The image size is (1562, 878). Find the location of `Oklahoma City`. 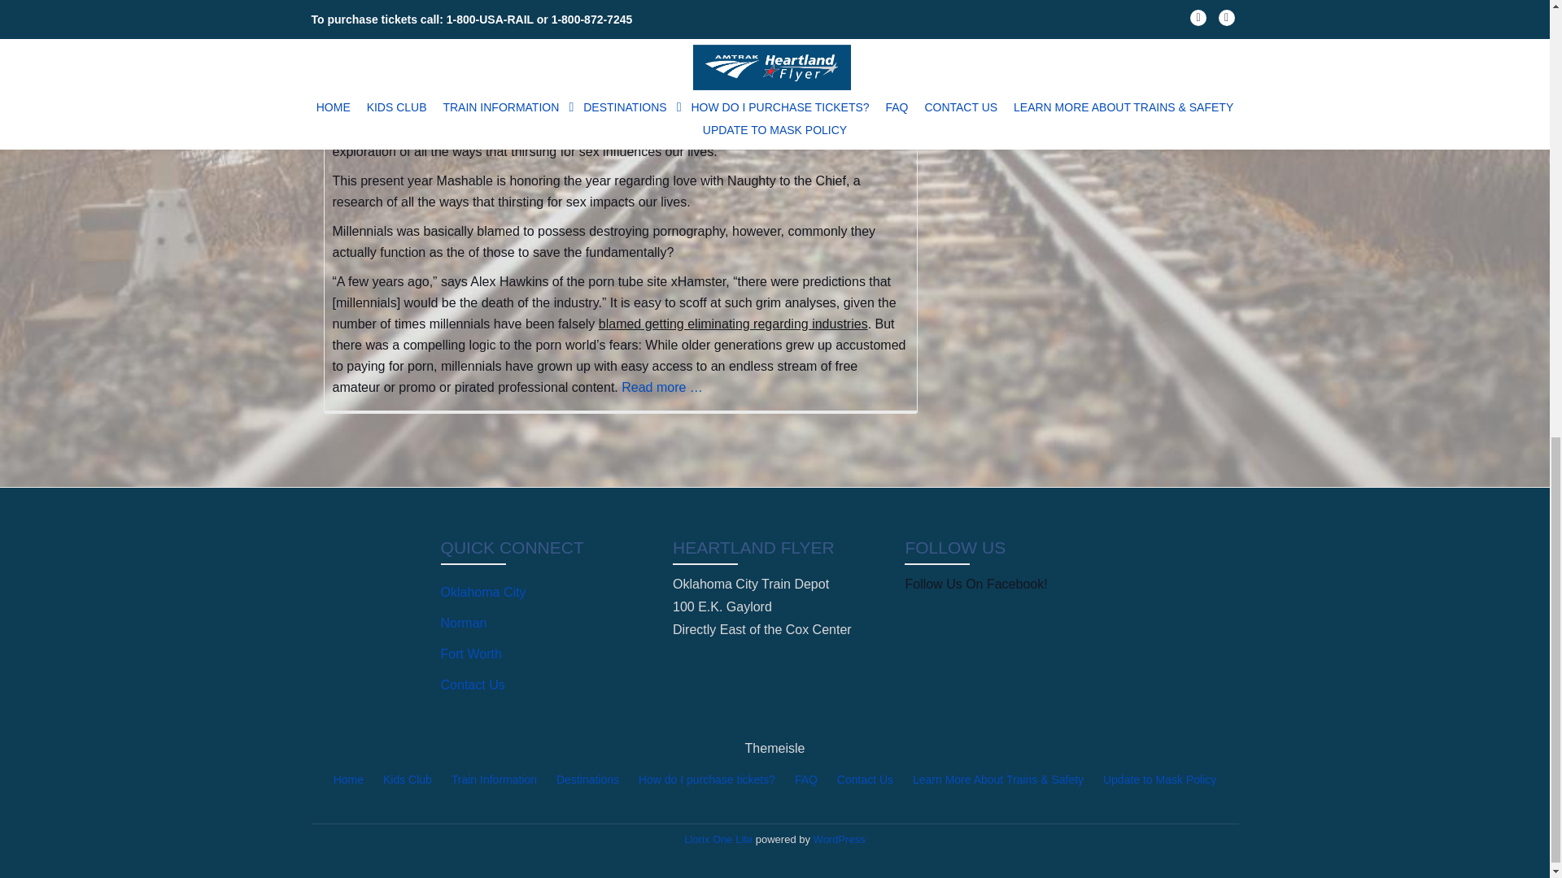

Oklahoma City is located at coordinates (483, 592).